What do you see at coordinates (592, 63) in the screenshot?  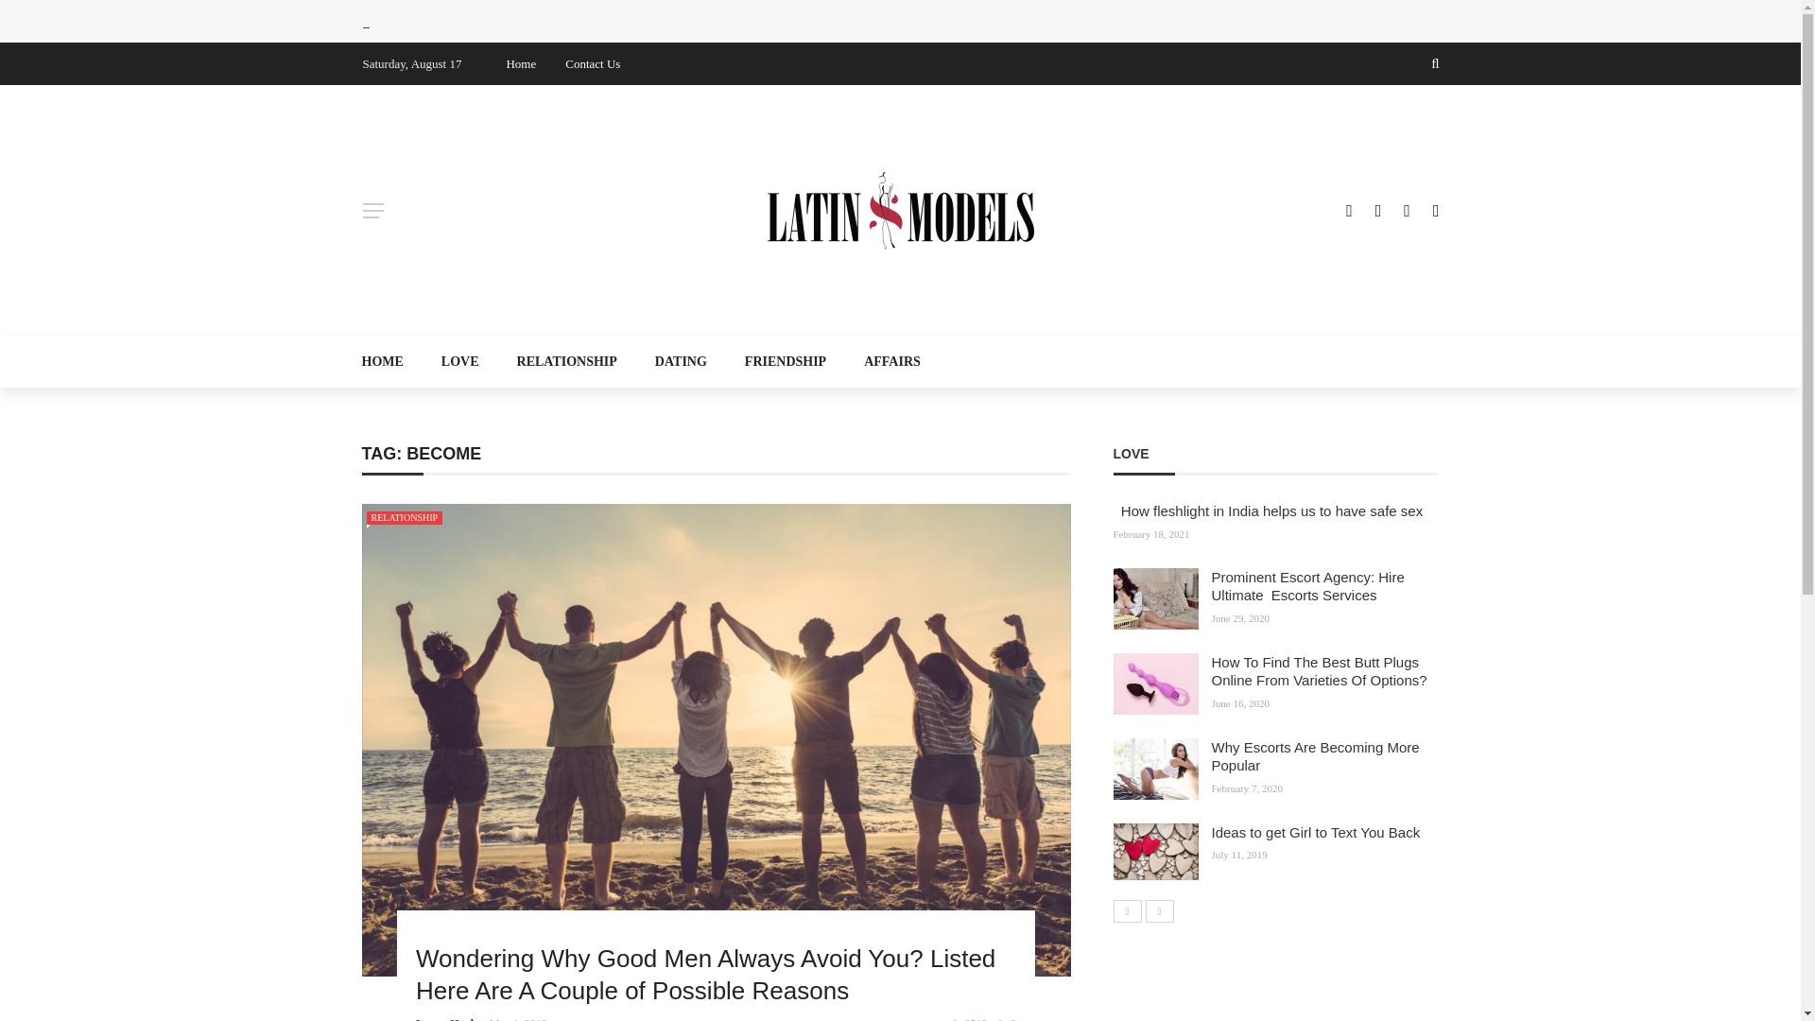 I see `Contact Us` at bounding box center [592, 63].